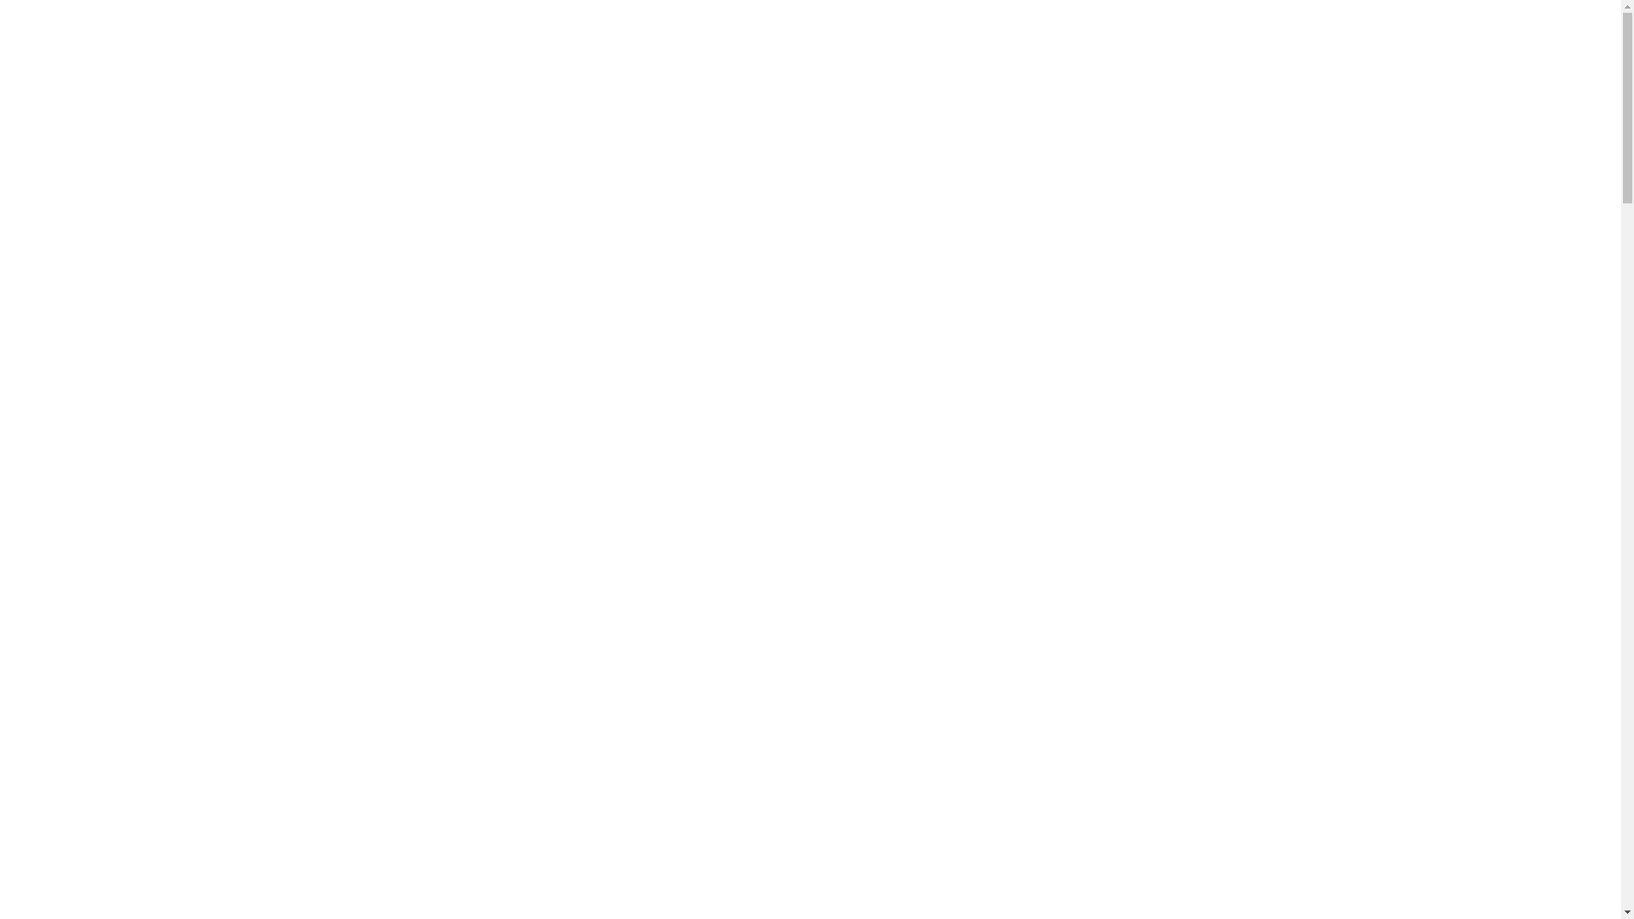 The width and height of the screenshot is (1634, 919). Describe the element at coordinates (68, 533) in the screenshot. I see `Industries` at that location.